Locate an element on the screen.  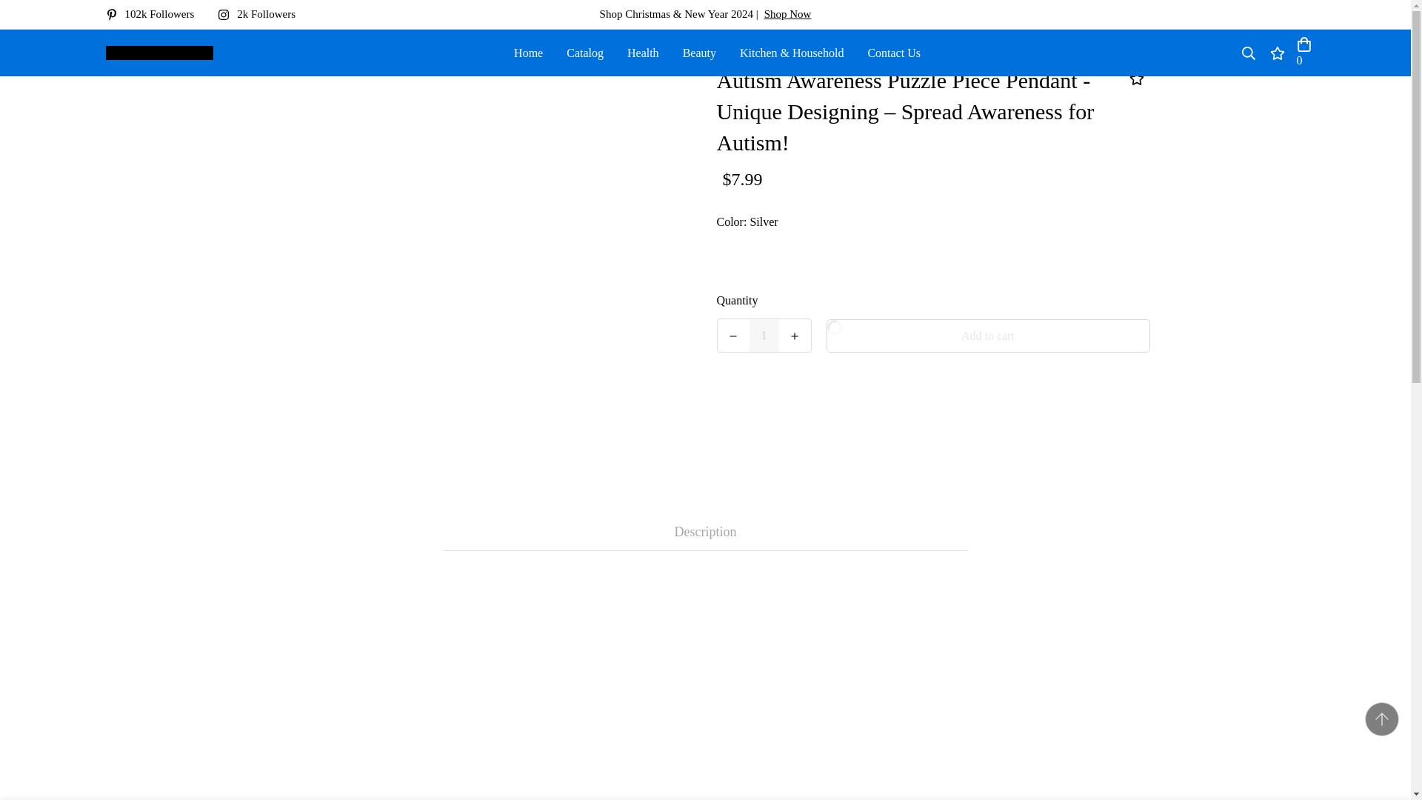
102k Followers is located at coordinates (156, 14).